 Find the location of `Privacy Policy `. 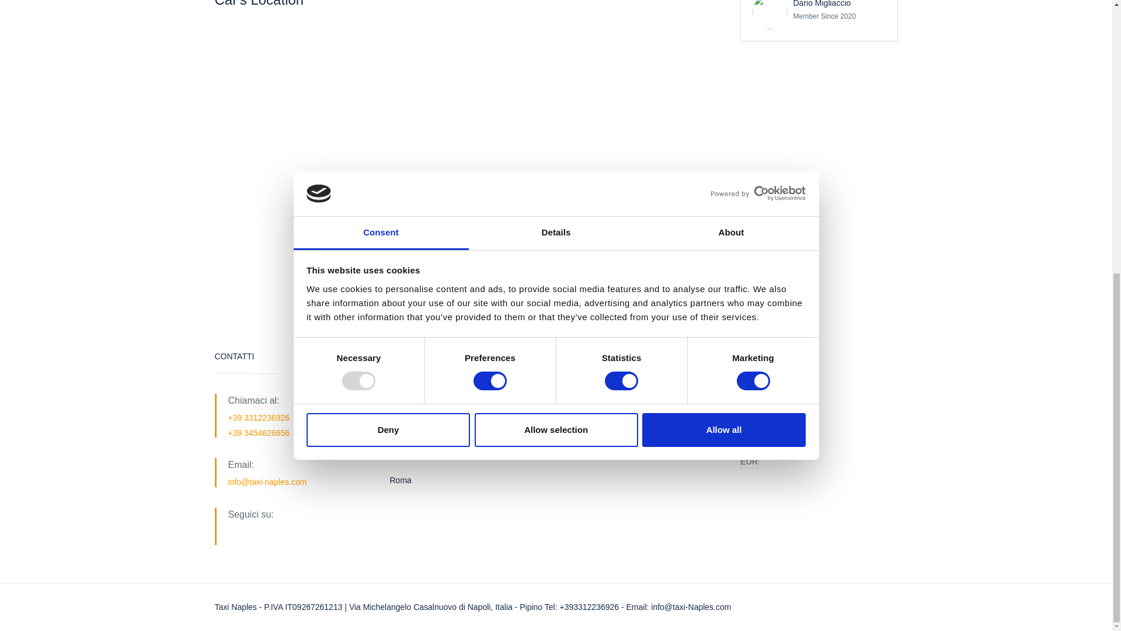

Privacy Policy  is located at coordinates (594, 401).